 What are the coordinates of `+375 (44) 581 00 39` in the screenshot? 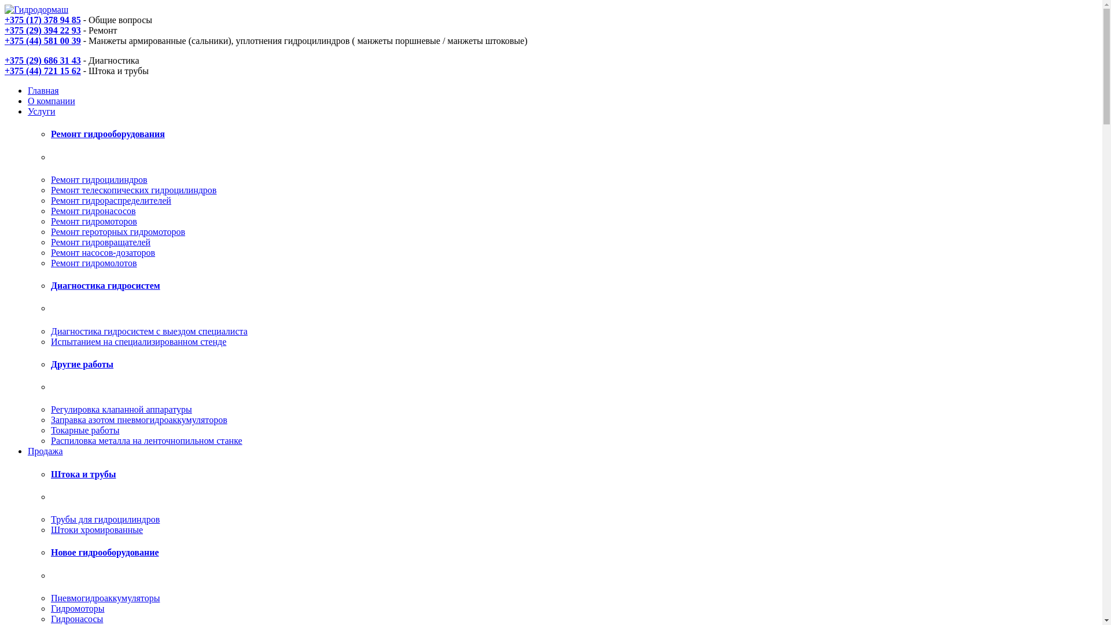 It's located at (43, 41).